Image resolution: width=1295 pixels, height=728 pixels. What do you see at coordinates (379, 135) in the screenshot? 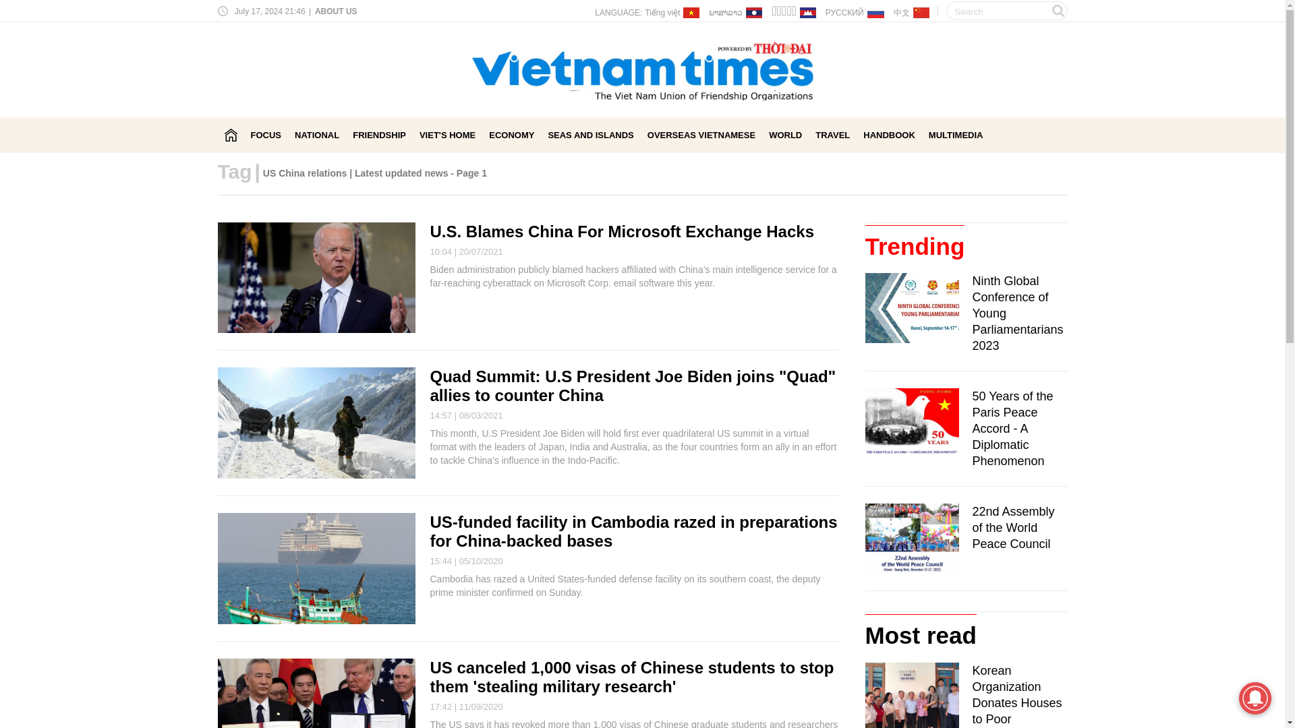
I see `FRIENDSHIP` at bounding box center [379, 135].